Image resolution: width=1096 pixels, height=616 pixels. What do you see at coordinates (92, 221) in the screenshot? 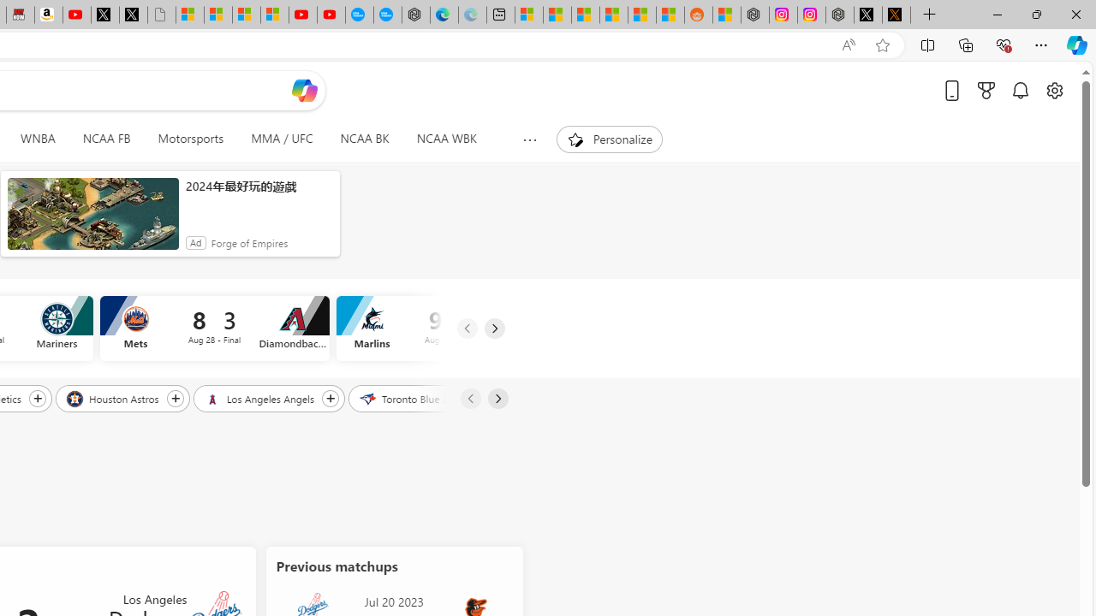
I see `anim-content` at bounding box center [92, 221].